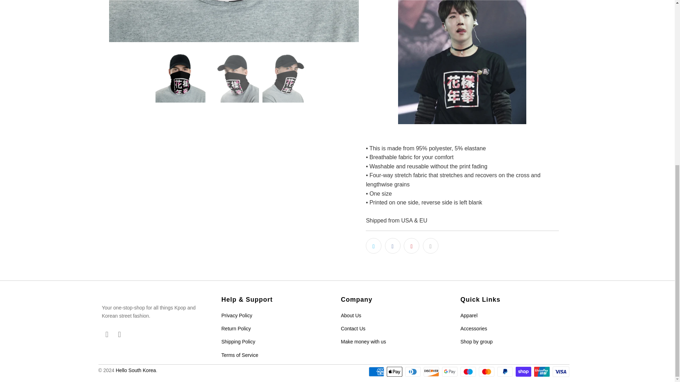  Describe the element at coordinates (469, 371) in the screenshot. I see `Maestro` at that location.